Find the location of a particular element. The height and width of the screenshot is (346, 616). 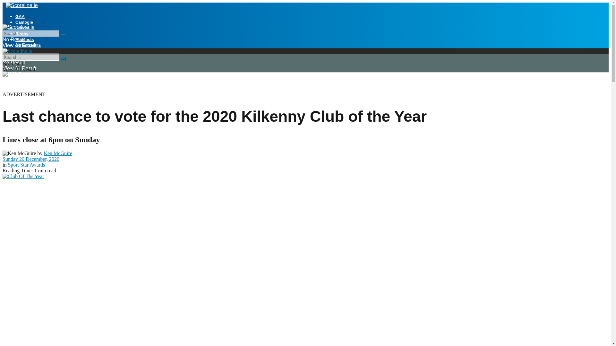

Other Sports is located at coordinates (28, 45).